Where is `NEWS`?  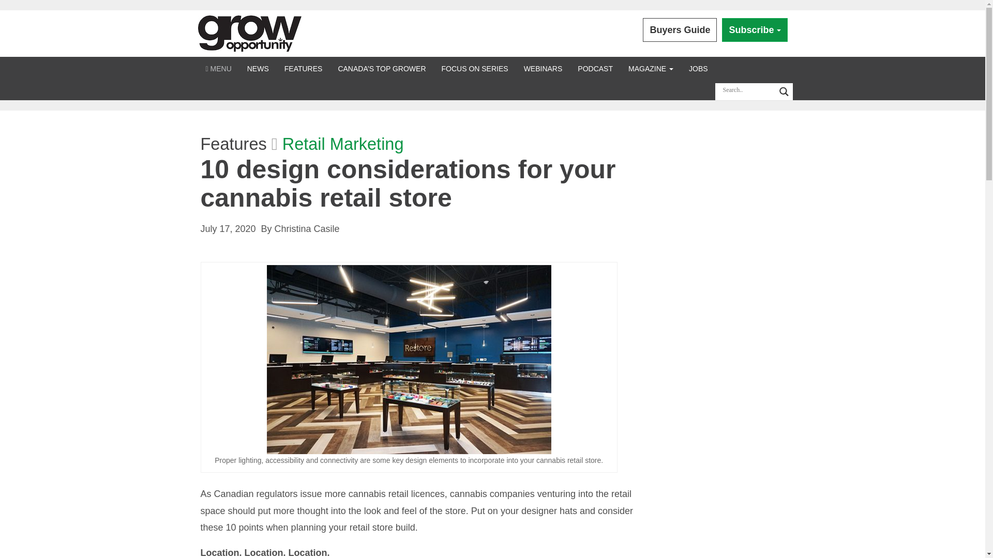
NEWS is located at coordinates (258, 68).